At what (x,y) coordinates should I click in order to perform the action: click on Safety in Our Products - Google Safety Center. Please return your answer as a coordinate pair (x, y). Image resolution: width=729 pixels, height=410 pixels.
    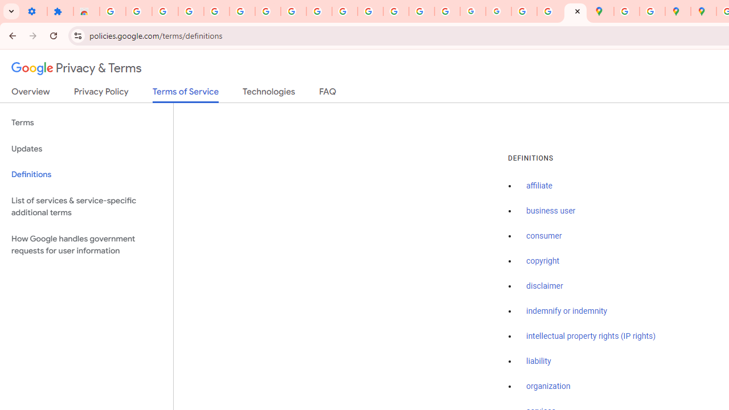
    Looking at the image, I should click on (652, 11).